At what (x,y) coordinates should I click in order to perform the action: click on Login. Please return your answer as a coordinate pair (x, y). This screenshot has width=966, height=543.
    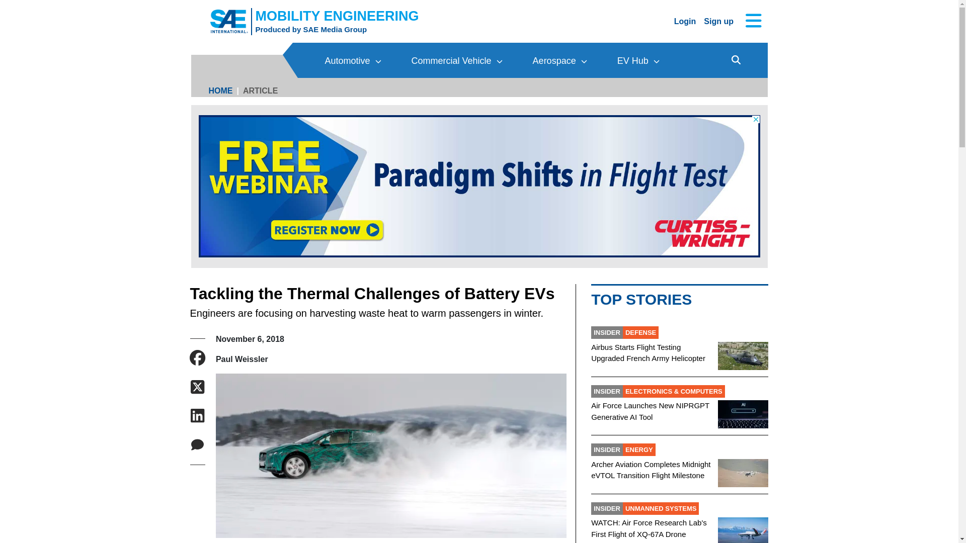
    Looking at the image, I should click on (685, 21).